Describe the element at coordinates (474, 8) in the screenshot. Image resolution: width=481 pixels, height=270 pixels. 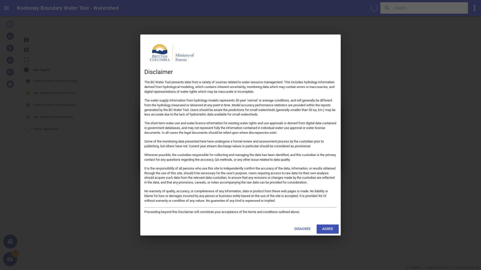
I see `more_vert` at that location.